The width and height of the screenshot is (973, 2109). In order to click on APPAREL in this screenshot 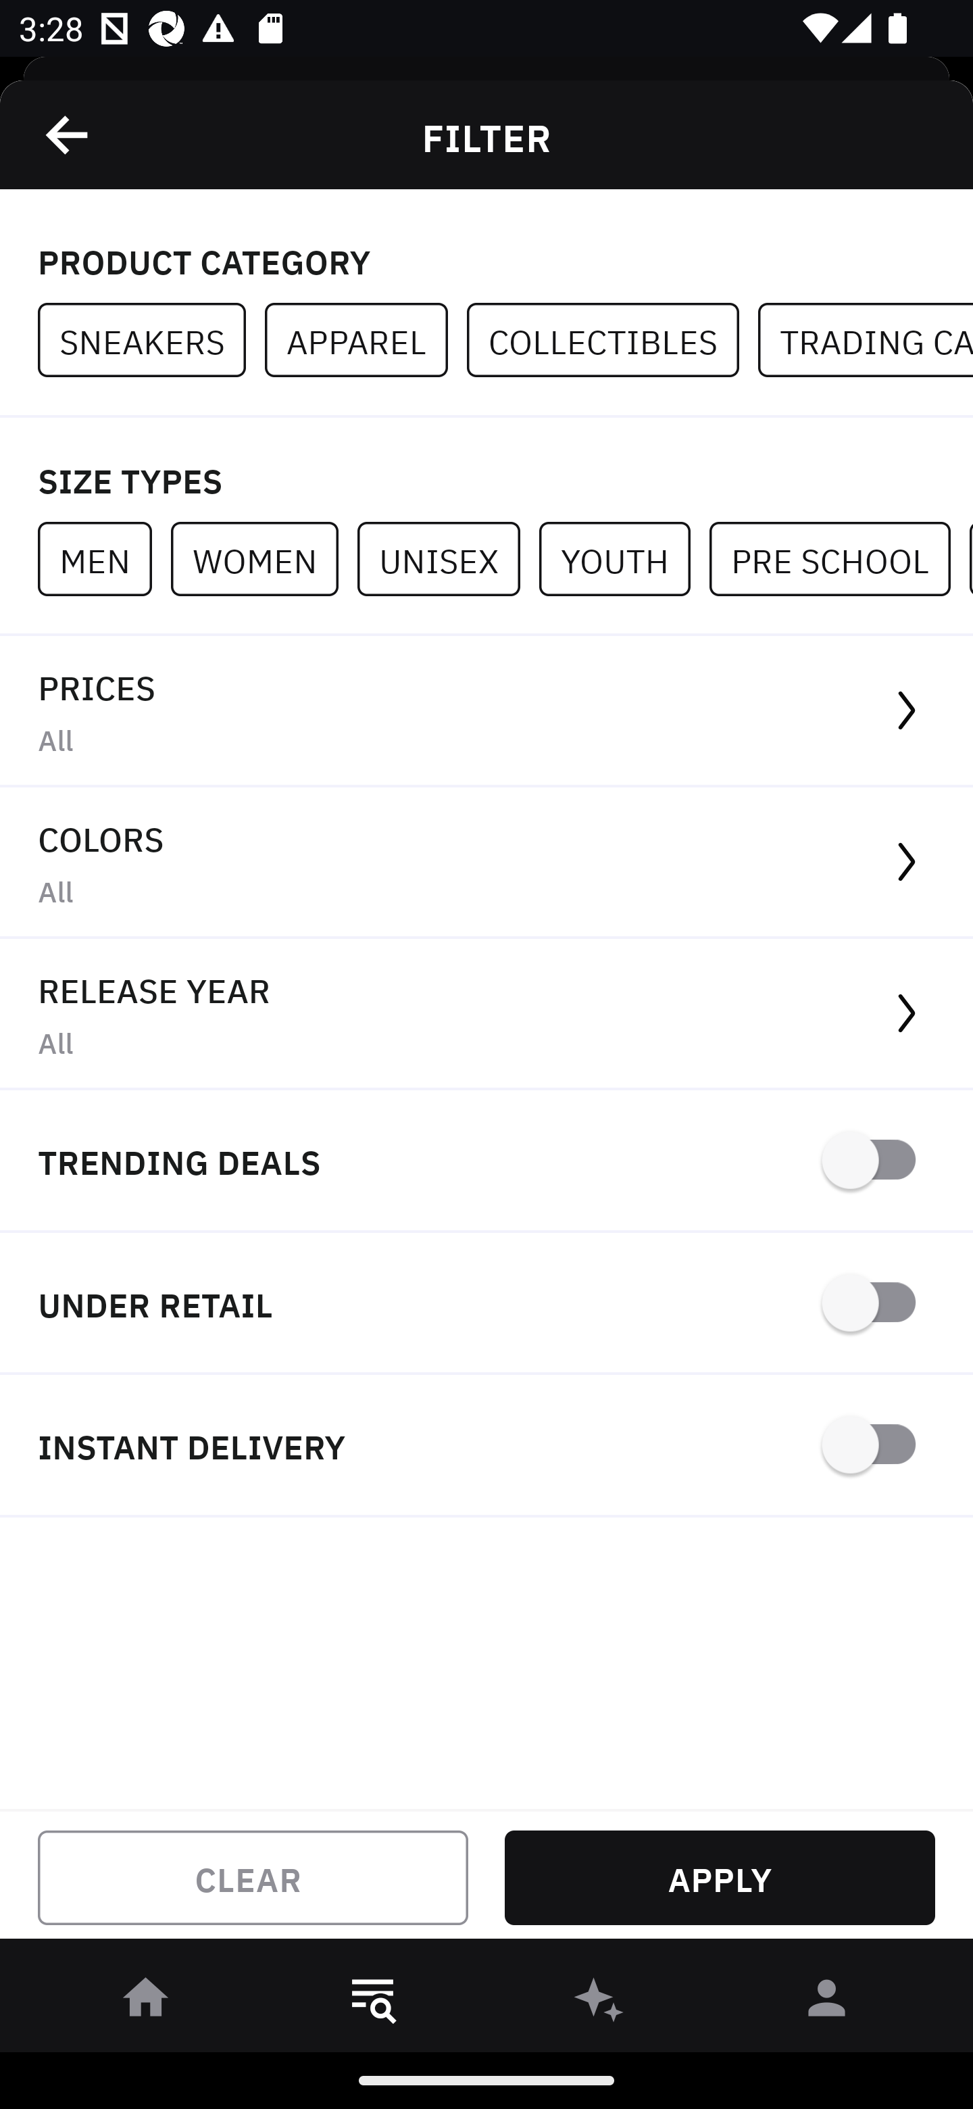, I will do `click(366, 341)`.